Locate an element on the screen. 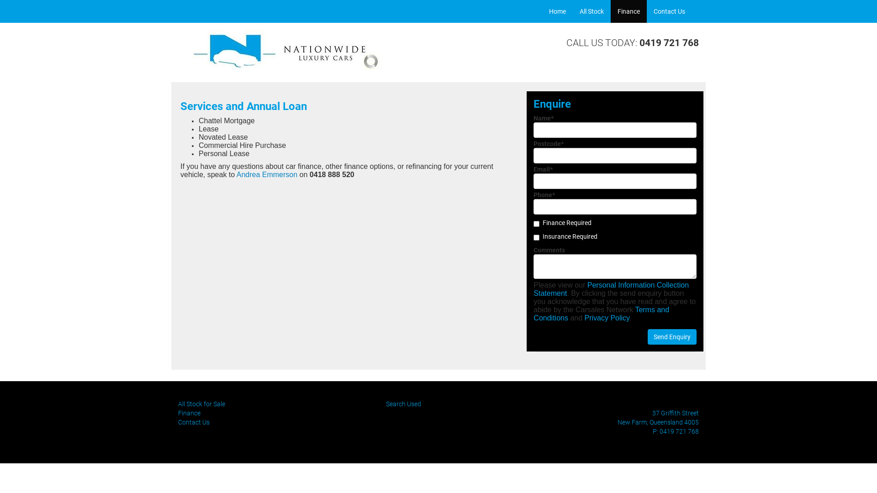 The image size is (877, 493). Personal Information Collection Statement is located at coordinates (611, 289).